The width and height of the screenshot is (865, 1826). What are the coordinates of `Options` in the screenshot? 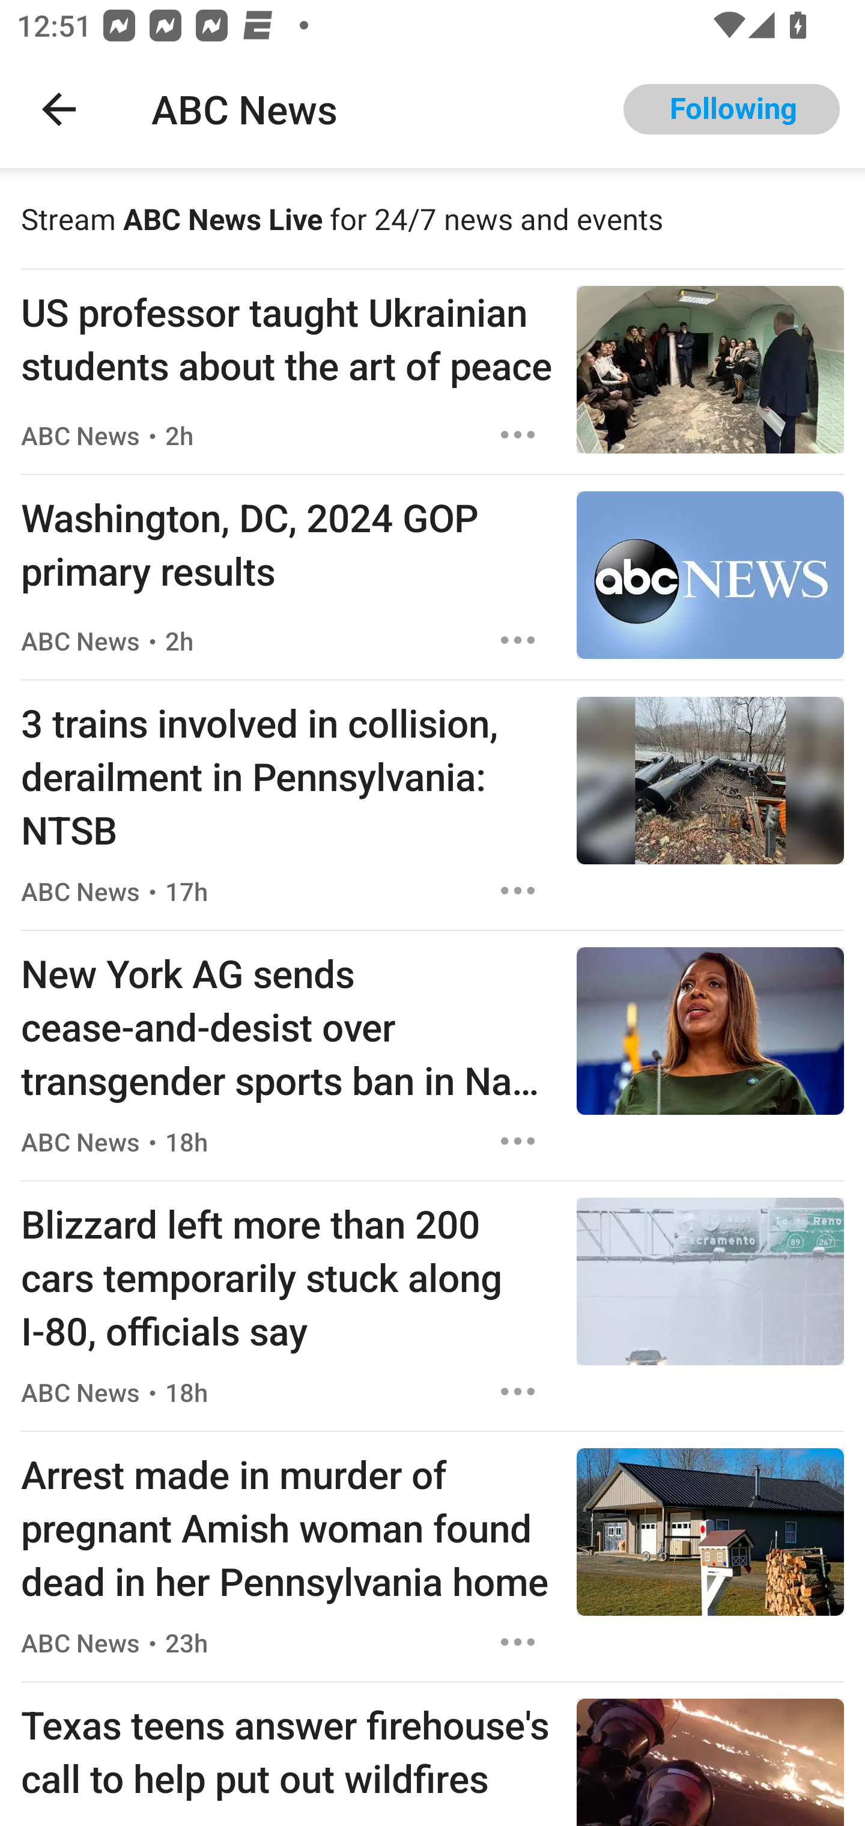 It's located at (518, 1642).